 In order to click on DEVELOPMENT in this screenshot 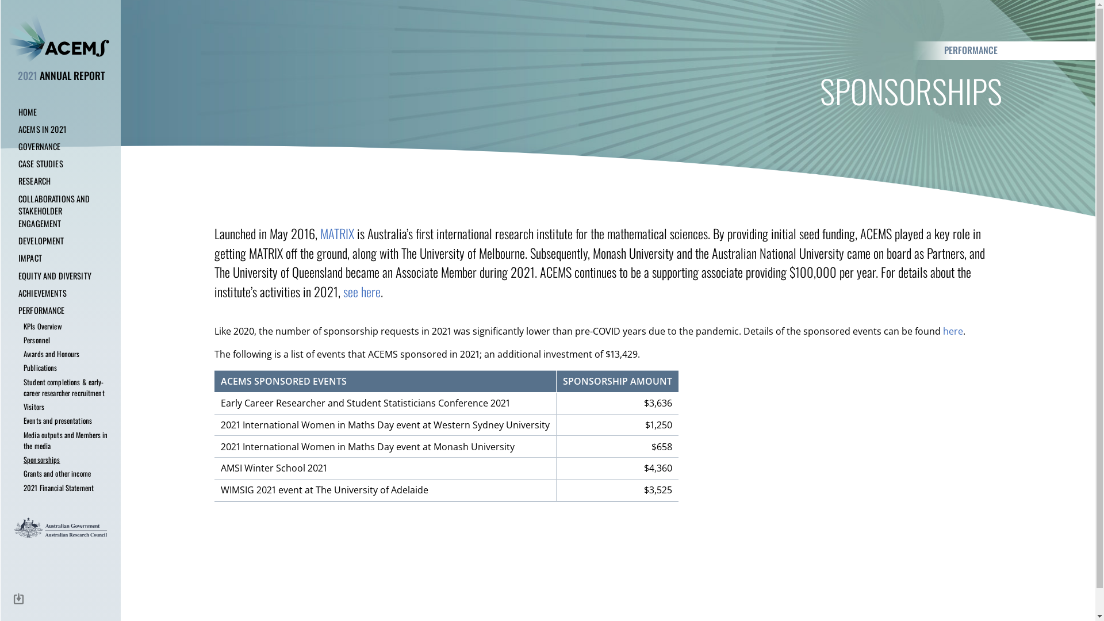, I will do `click(61, 241)`.